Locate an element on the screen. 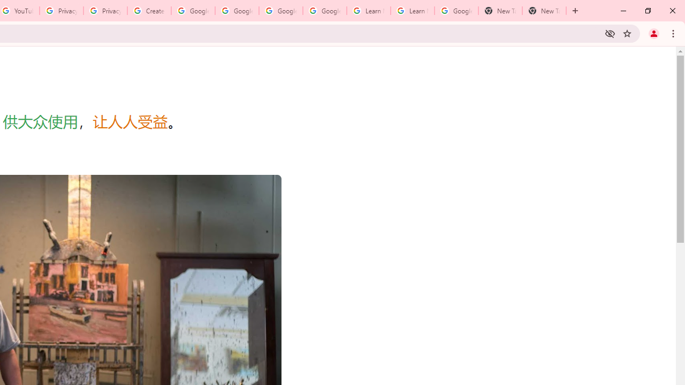 This screenshot has width=685, height=385. You is located at coordinates (654, 33).